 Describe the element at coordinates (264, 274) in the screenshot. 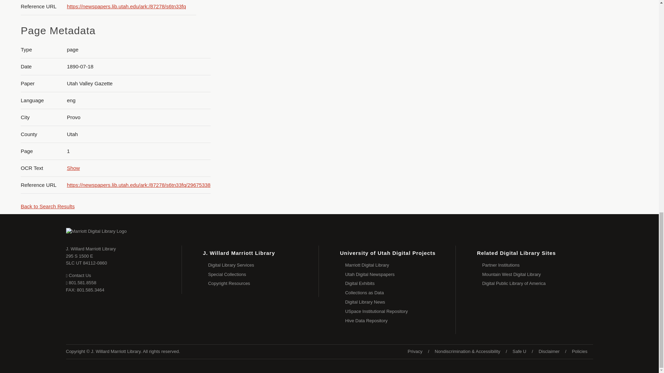

I see `Utah Digital Newspapers` at that location.